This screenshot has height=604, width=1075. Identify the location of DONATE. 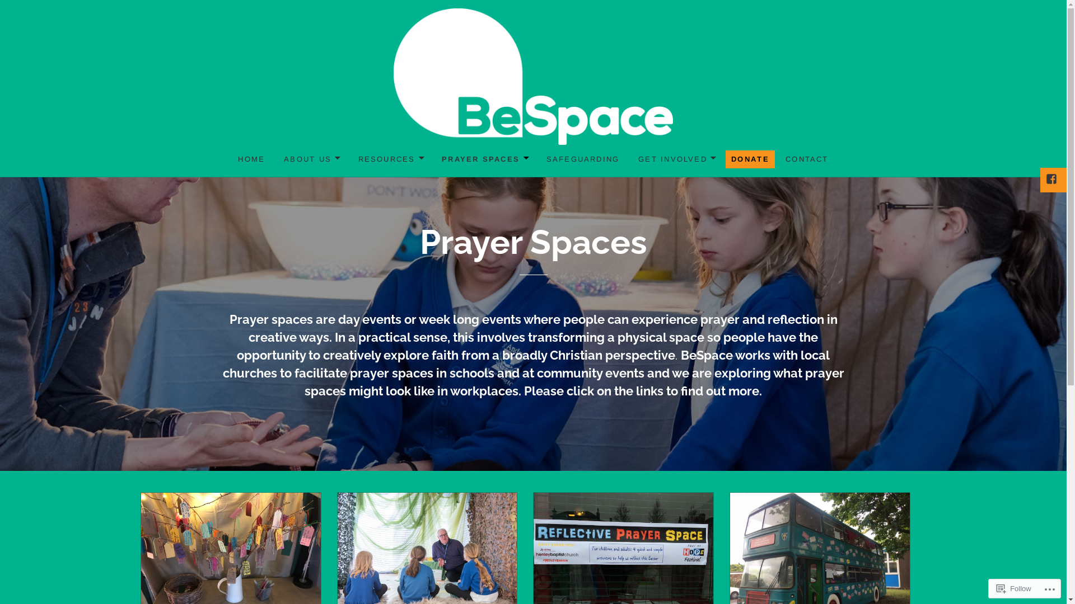
(750, 159).